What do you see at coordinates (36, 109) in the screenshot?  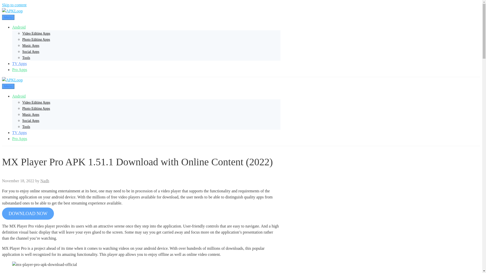 I see `Photo Editing Apps` at bounding box center [36, 109].